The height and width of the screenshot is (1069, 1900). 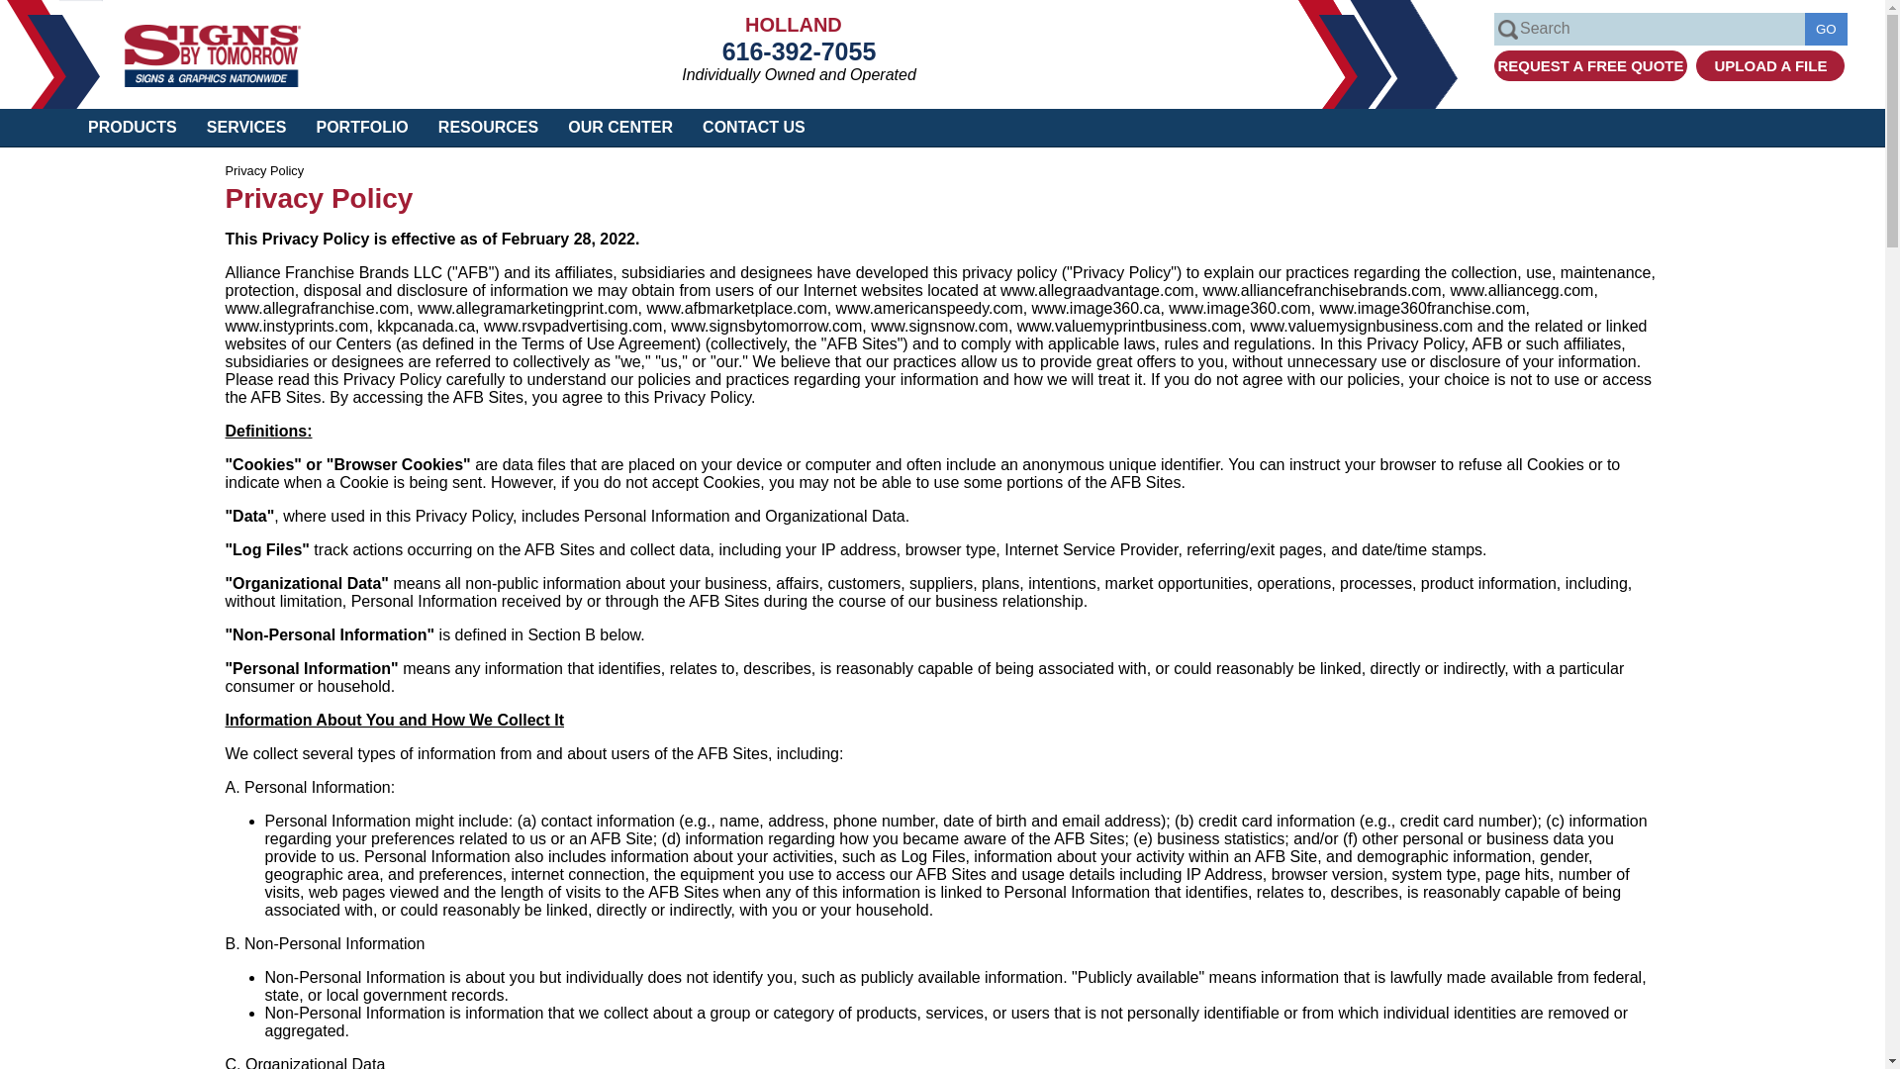 I want to click on Request A Free Quote, so click(x=1589, y=65).